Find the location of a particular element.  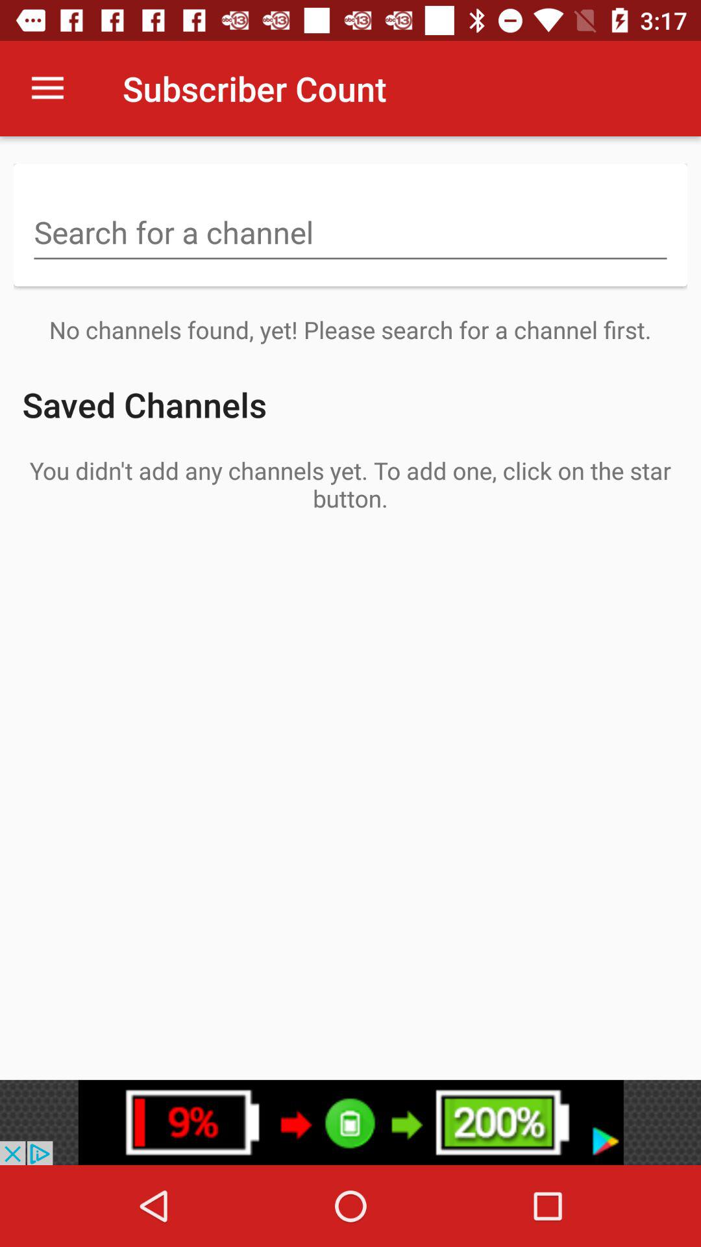

go to search is located at coordinates (350, 234).